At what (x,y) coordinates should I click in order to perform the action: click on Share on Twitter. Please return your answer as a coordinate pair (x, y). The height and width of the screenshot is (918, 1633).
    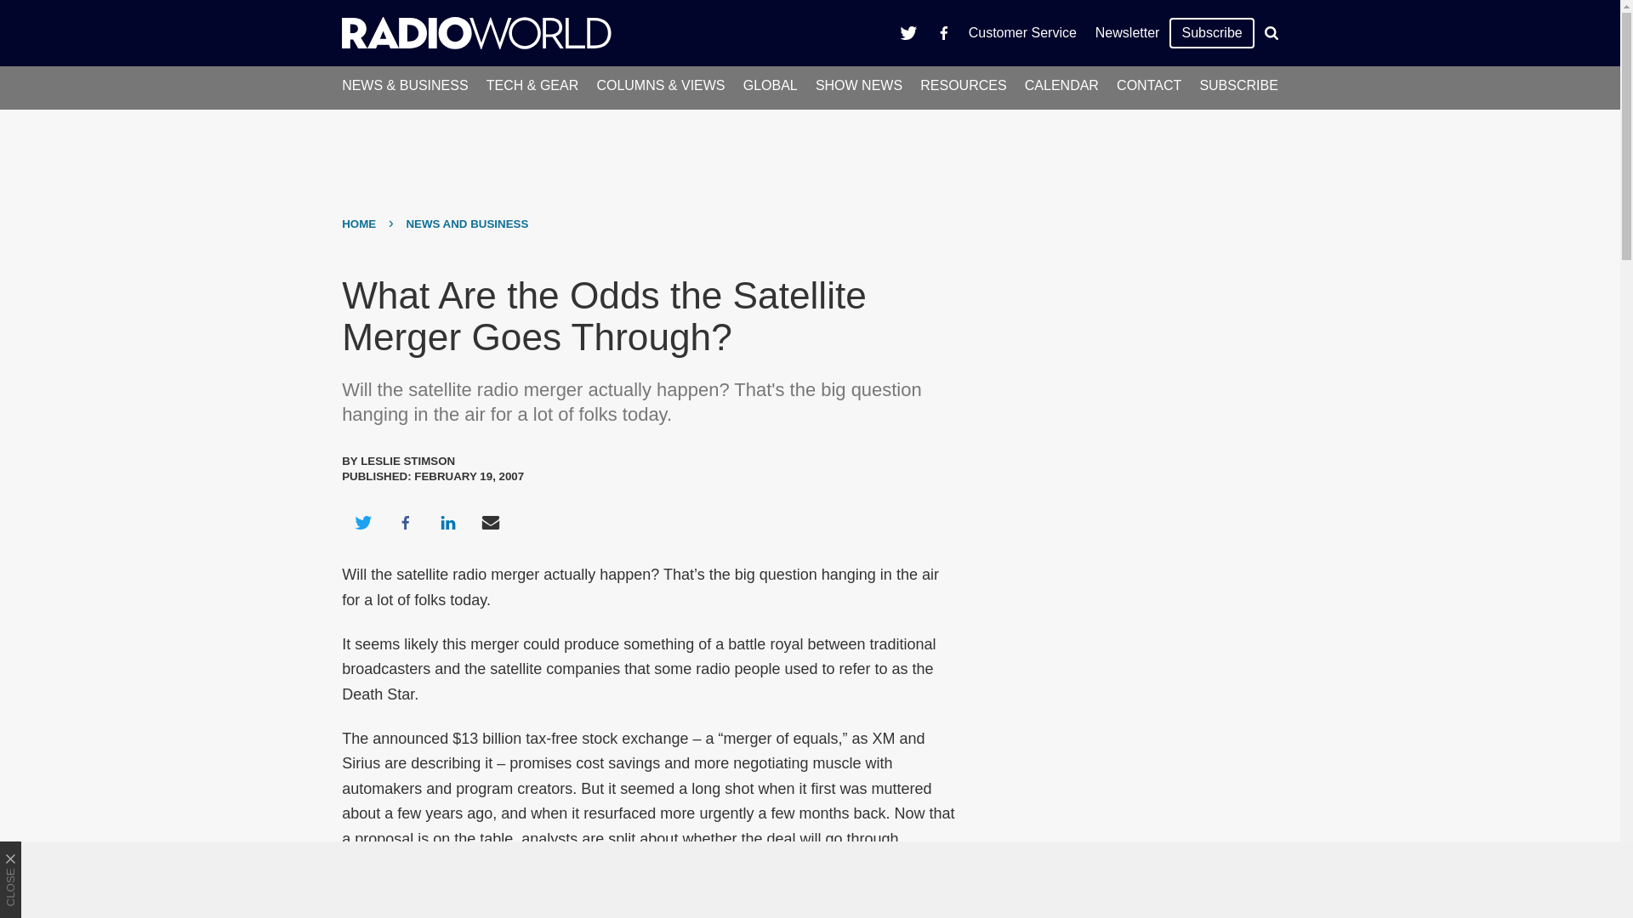
    Looking at the image, I should click on (362, 522).